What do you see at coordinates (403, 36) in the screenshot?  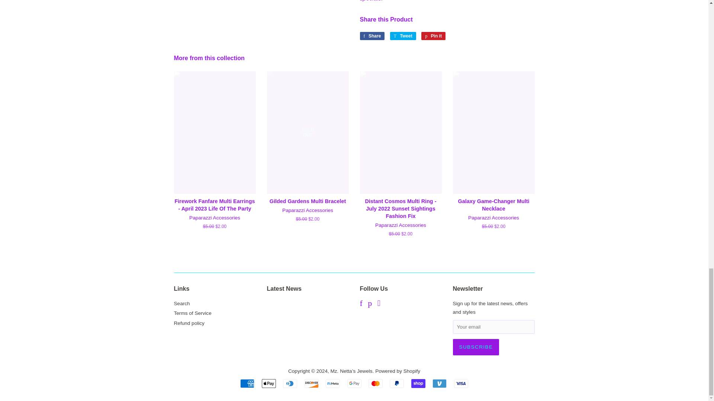 I see `Tweet on Twitter` at bounding box center [403, 36].